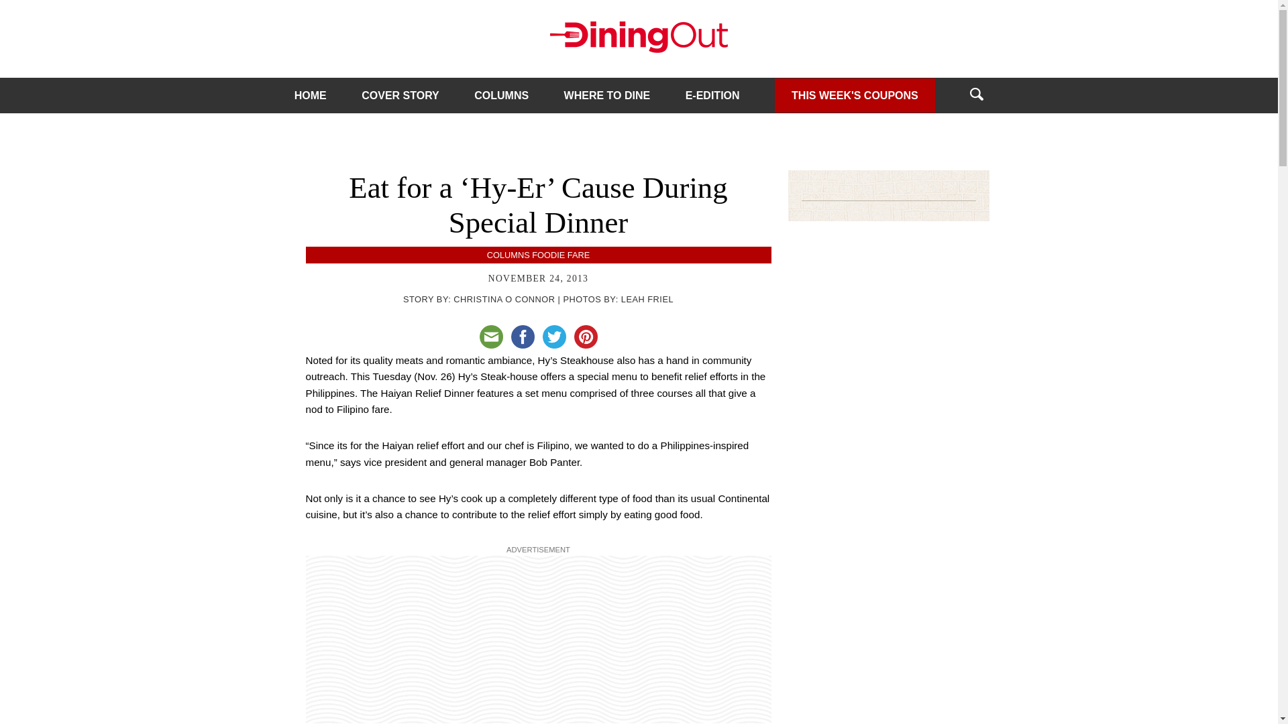 The height and width of the screenshot is (724, 1288). I want to click on COLUMNS, so click(508, 255).